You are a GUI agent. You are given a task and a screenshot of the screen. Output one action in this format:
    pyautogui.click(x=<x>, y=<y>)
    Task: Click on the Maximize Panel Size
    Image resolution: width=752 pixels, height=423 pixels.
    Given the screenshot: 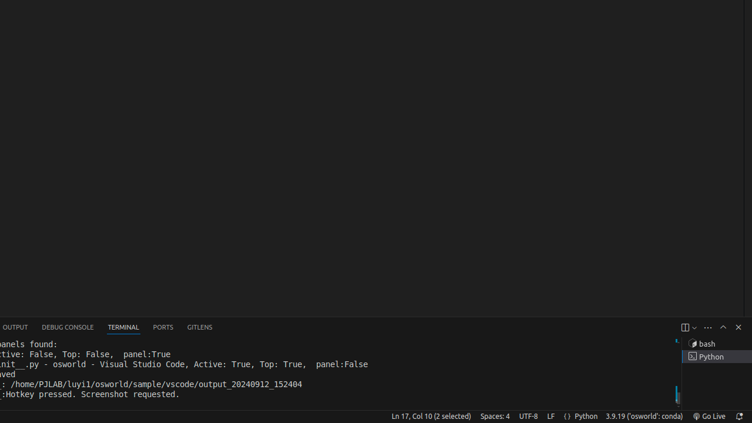 What is the action you would take?
    pyautogui.click(x=723, y=327)
    